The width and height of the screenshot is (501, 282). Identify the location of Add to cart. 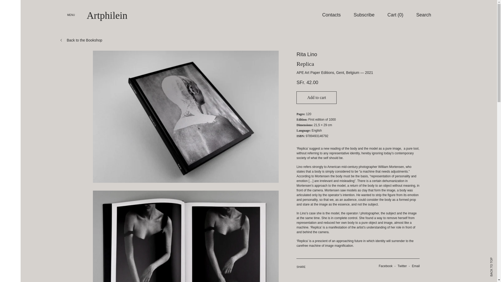
(317, 98).